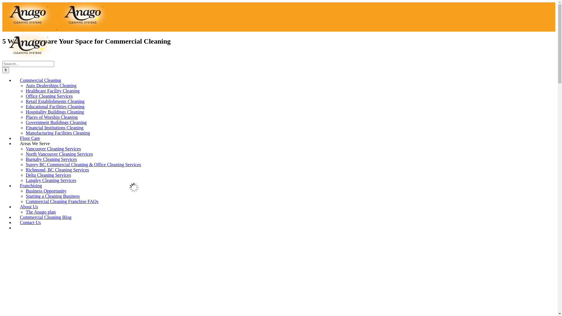 The height and width of the screenshot is (316, 562). Describe the element at coordinates (51, 85) in the screenshot. I see `Auto Dealerships Cleaning` at that location.